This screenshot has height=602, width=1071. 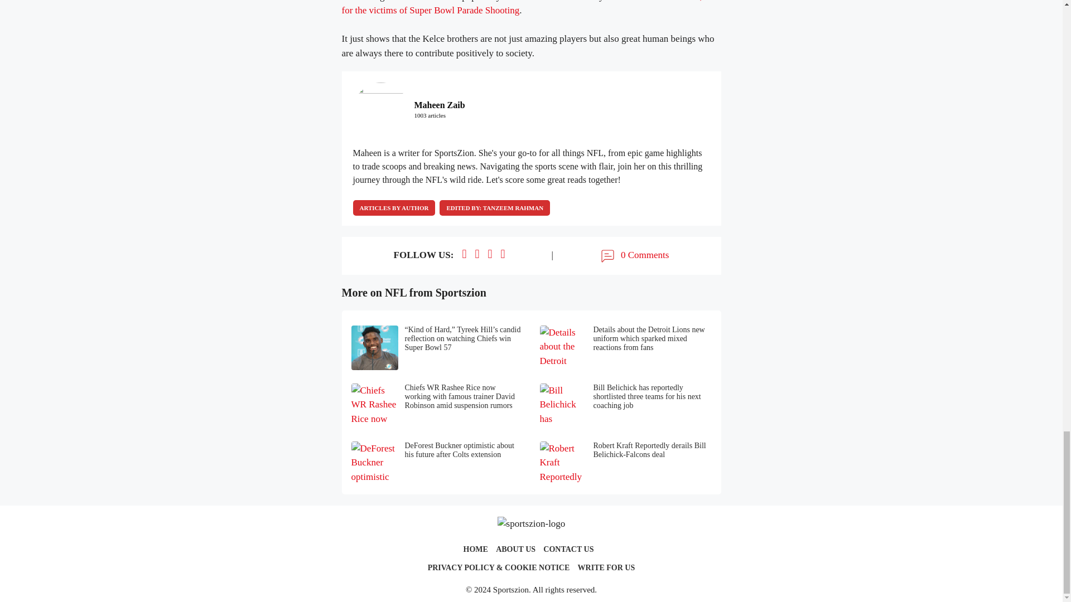 I want to click on Robert Kraft Reportedly derails Bill Belichick-Falcons deal, so click(x=626, y=463).